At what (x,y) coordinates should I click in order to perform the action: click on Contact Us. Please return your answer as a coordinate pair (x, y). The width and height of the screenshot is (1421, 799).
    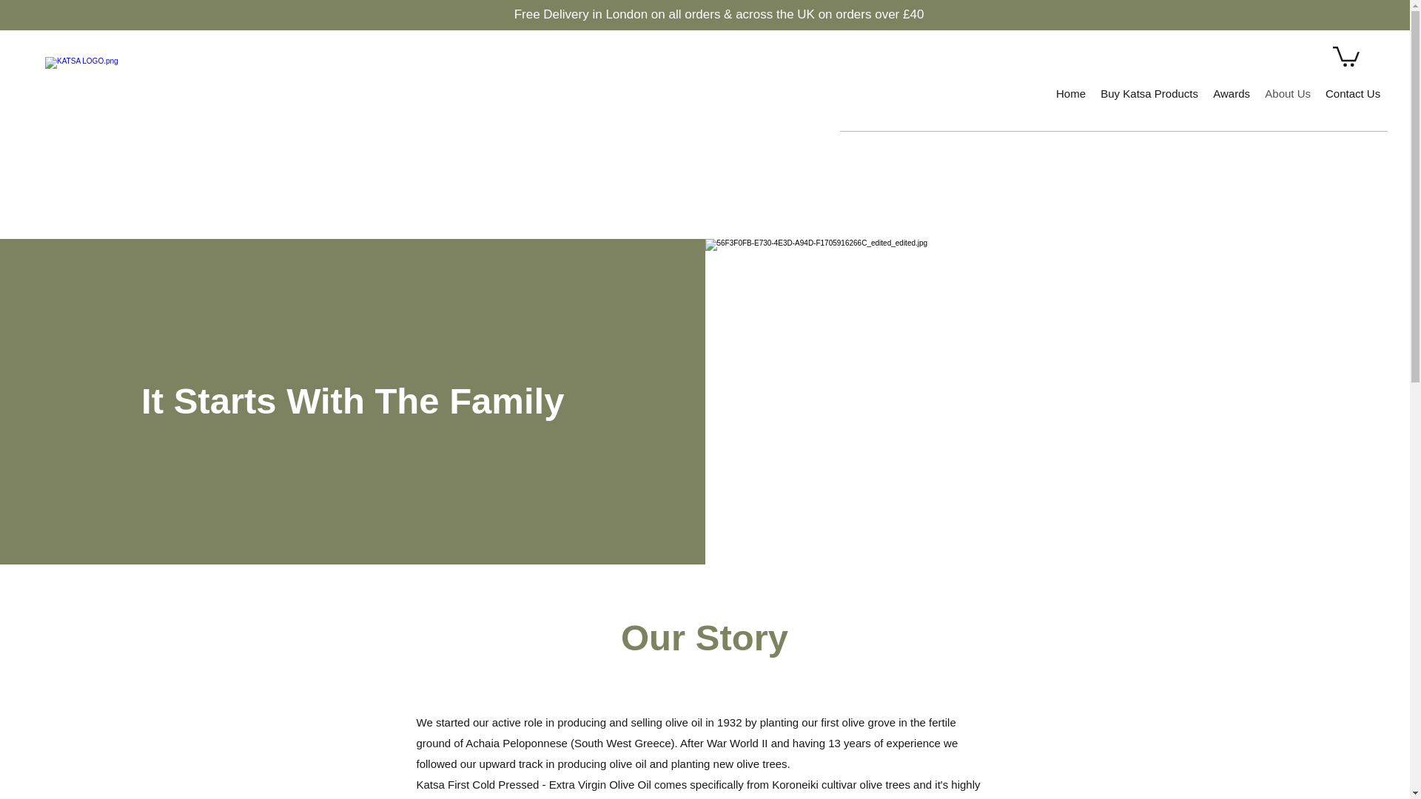
    Looking at the image, I should click on (1353, 93).